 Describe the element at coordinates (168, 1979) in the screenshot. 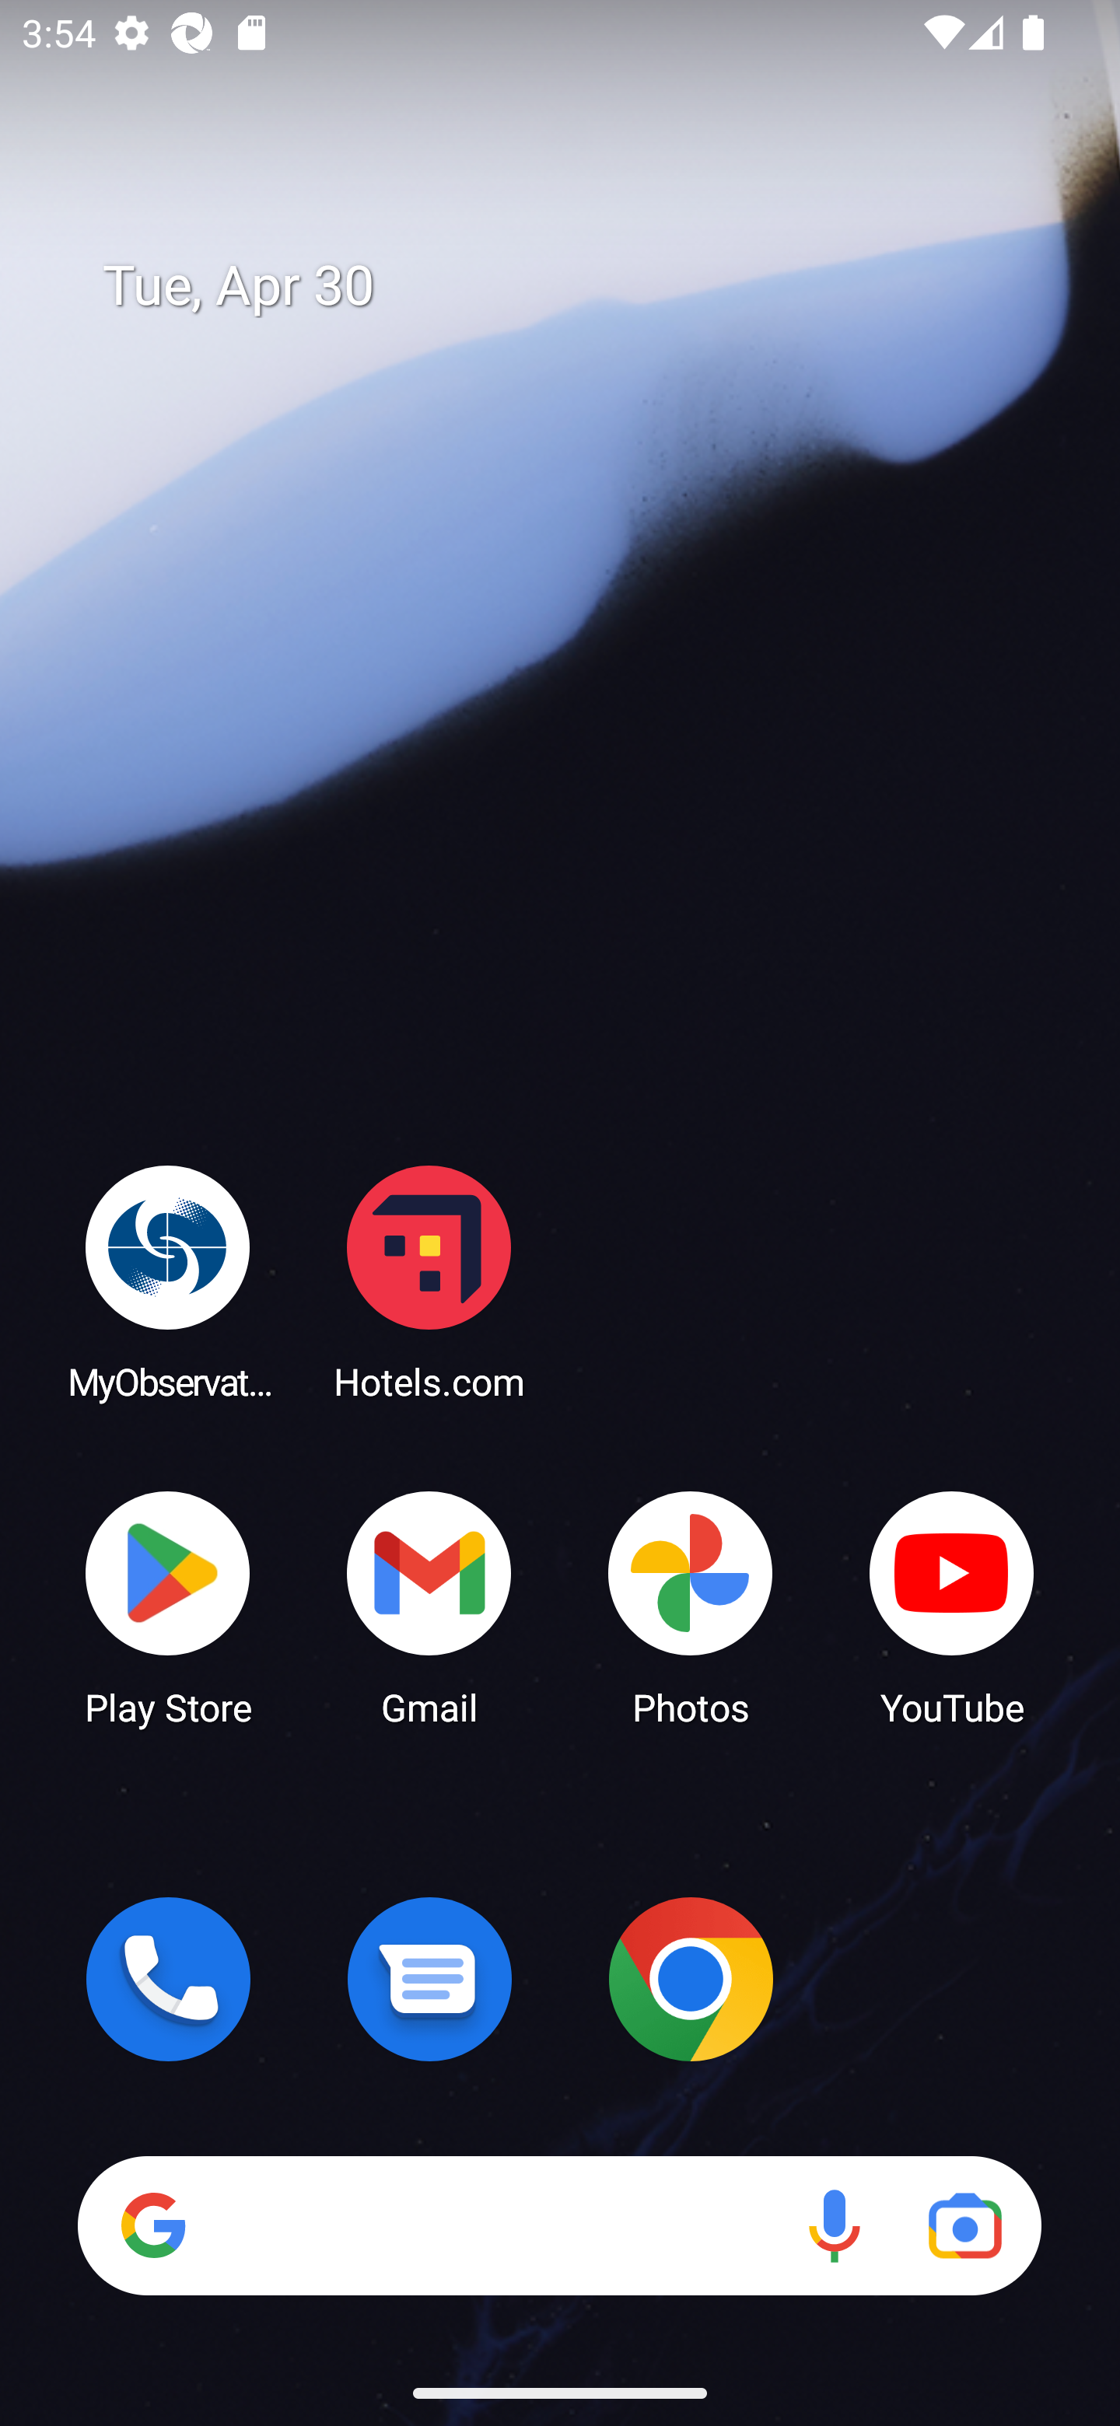

I see `Phone` at that location.